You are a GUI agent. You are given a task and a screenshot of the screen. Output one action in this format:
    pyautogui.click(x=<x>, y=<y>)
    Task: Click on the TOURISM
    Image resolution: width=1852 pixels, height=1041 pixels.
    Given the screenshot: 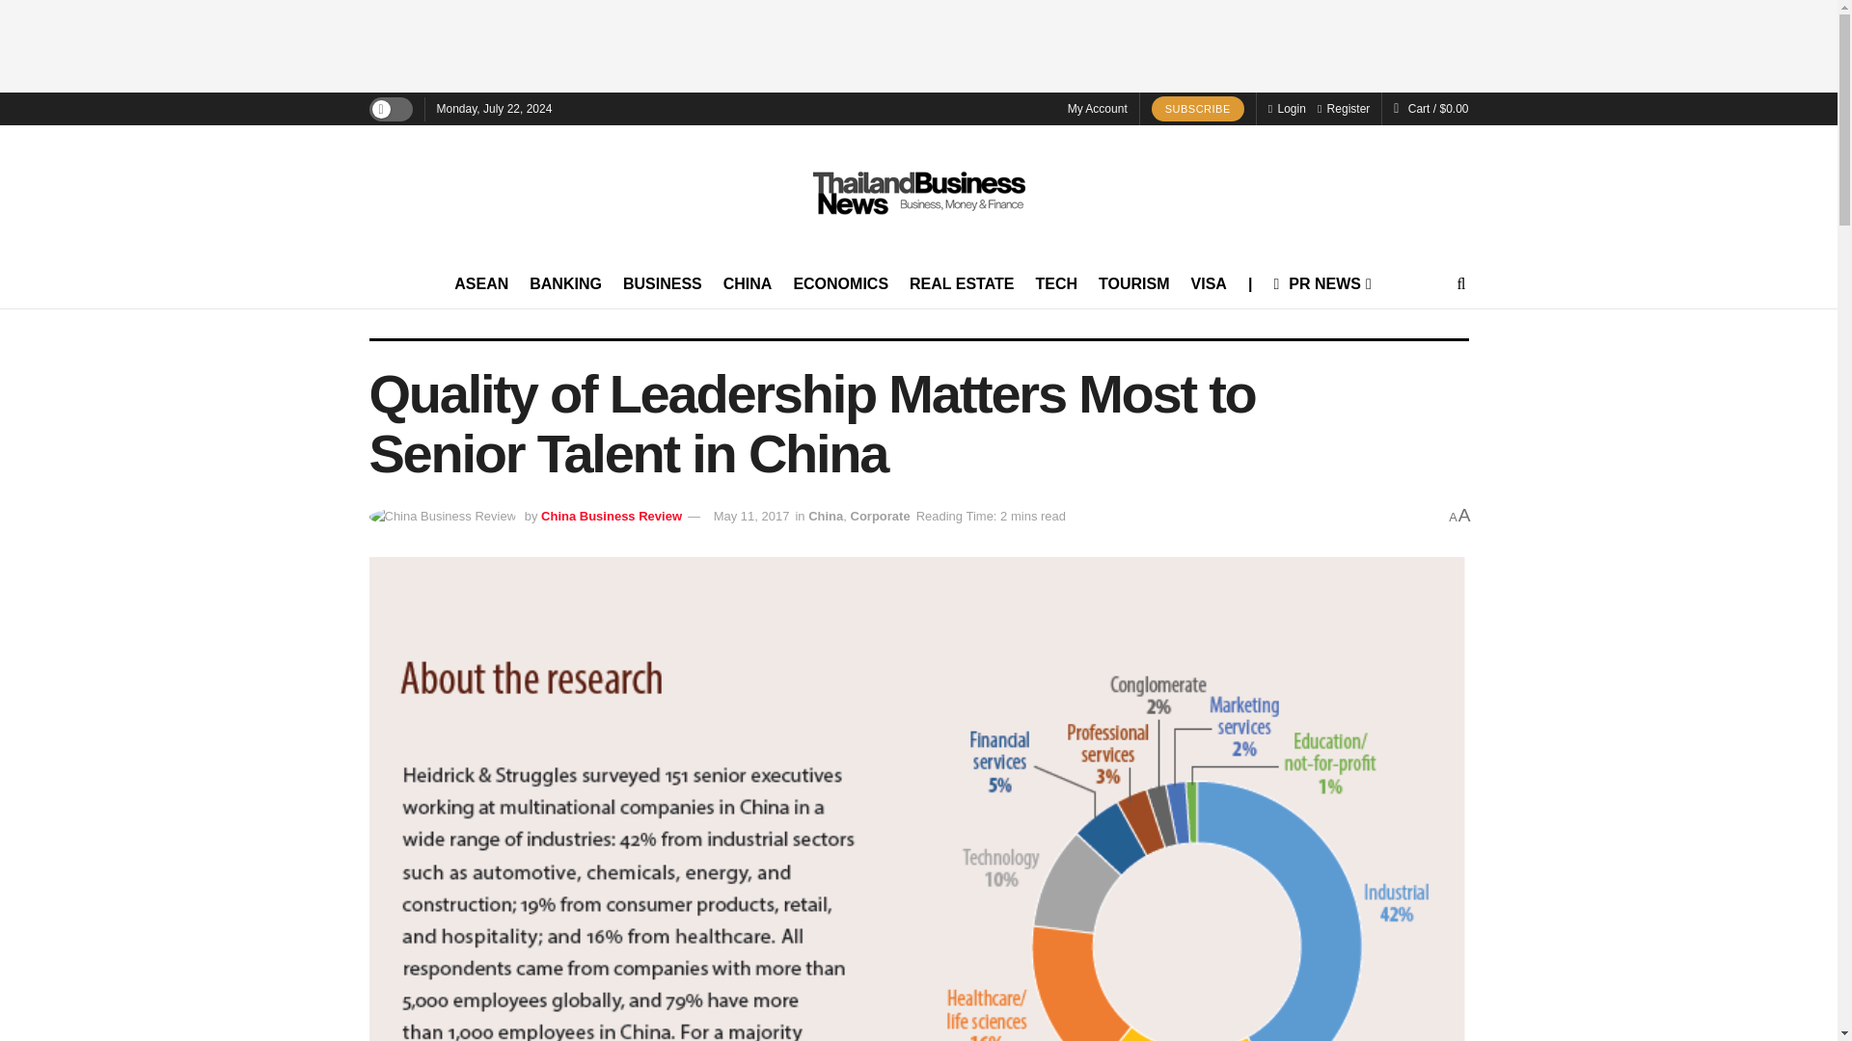 What is the action you would take?
    pyautogui.click(x=1132, y=283)
    